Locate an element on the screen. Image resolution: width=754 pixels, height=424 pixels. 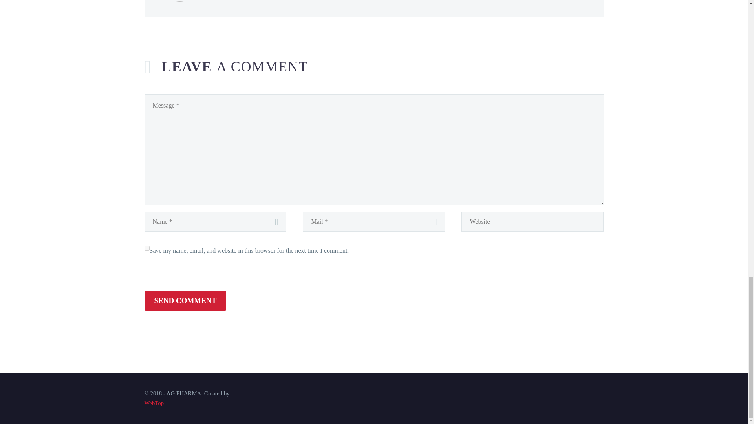
WebTop is located at coordinates (154, 403).